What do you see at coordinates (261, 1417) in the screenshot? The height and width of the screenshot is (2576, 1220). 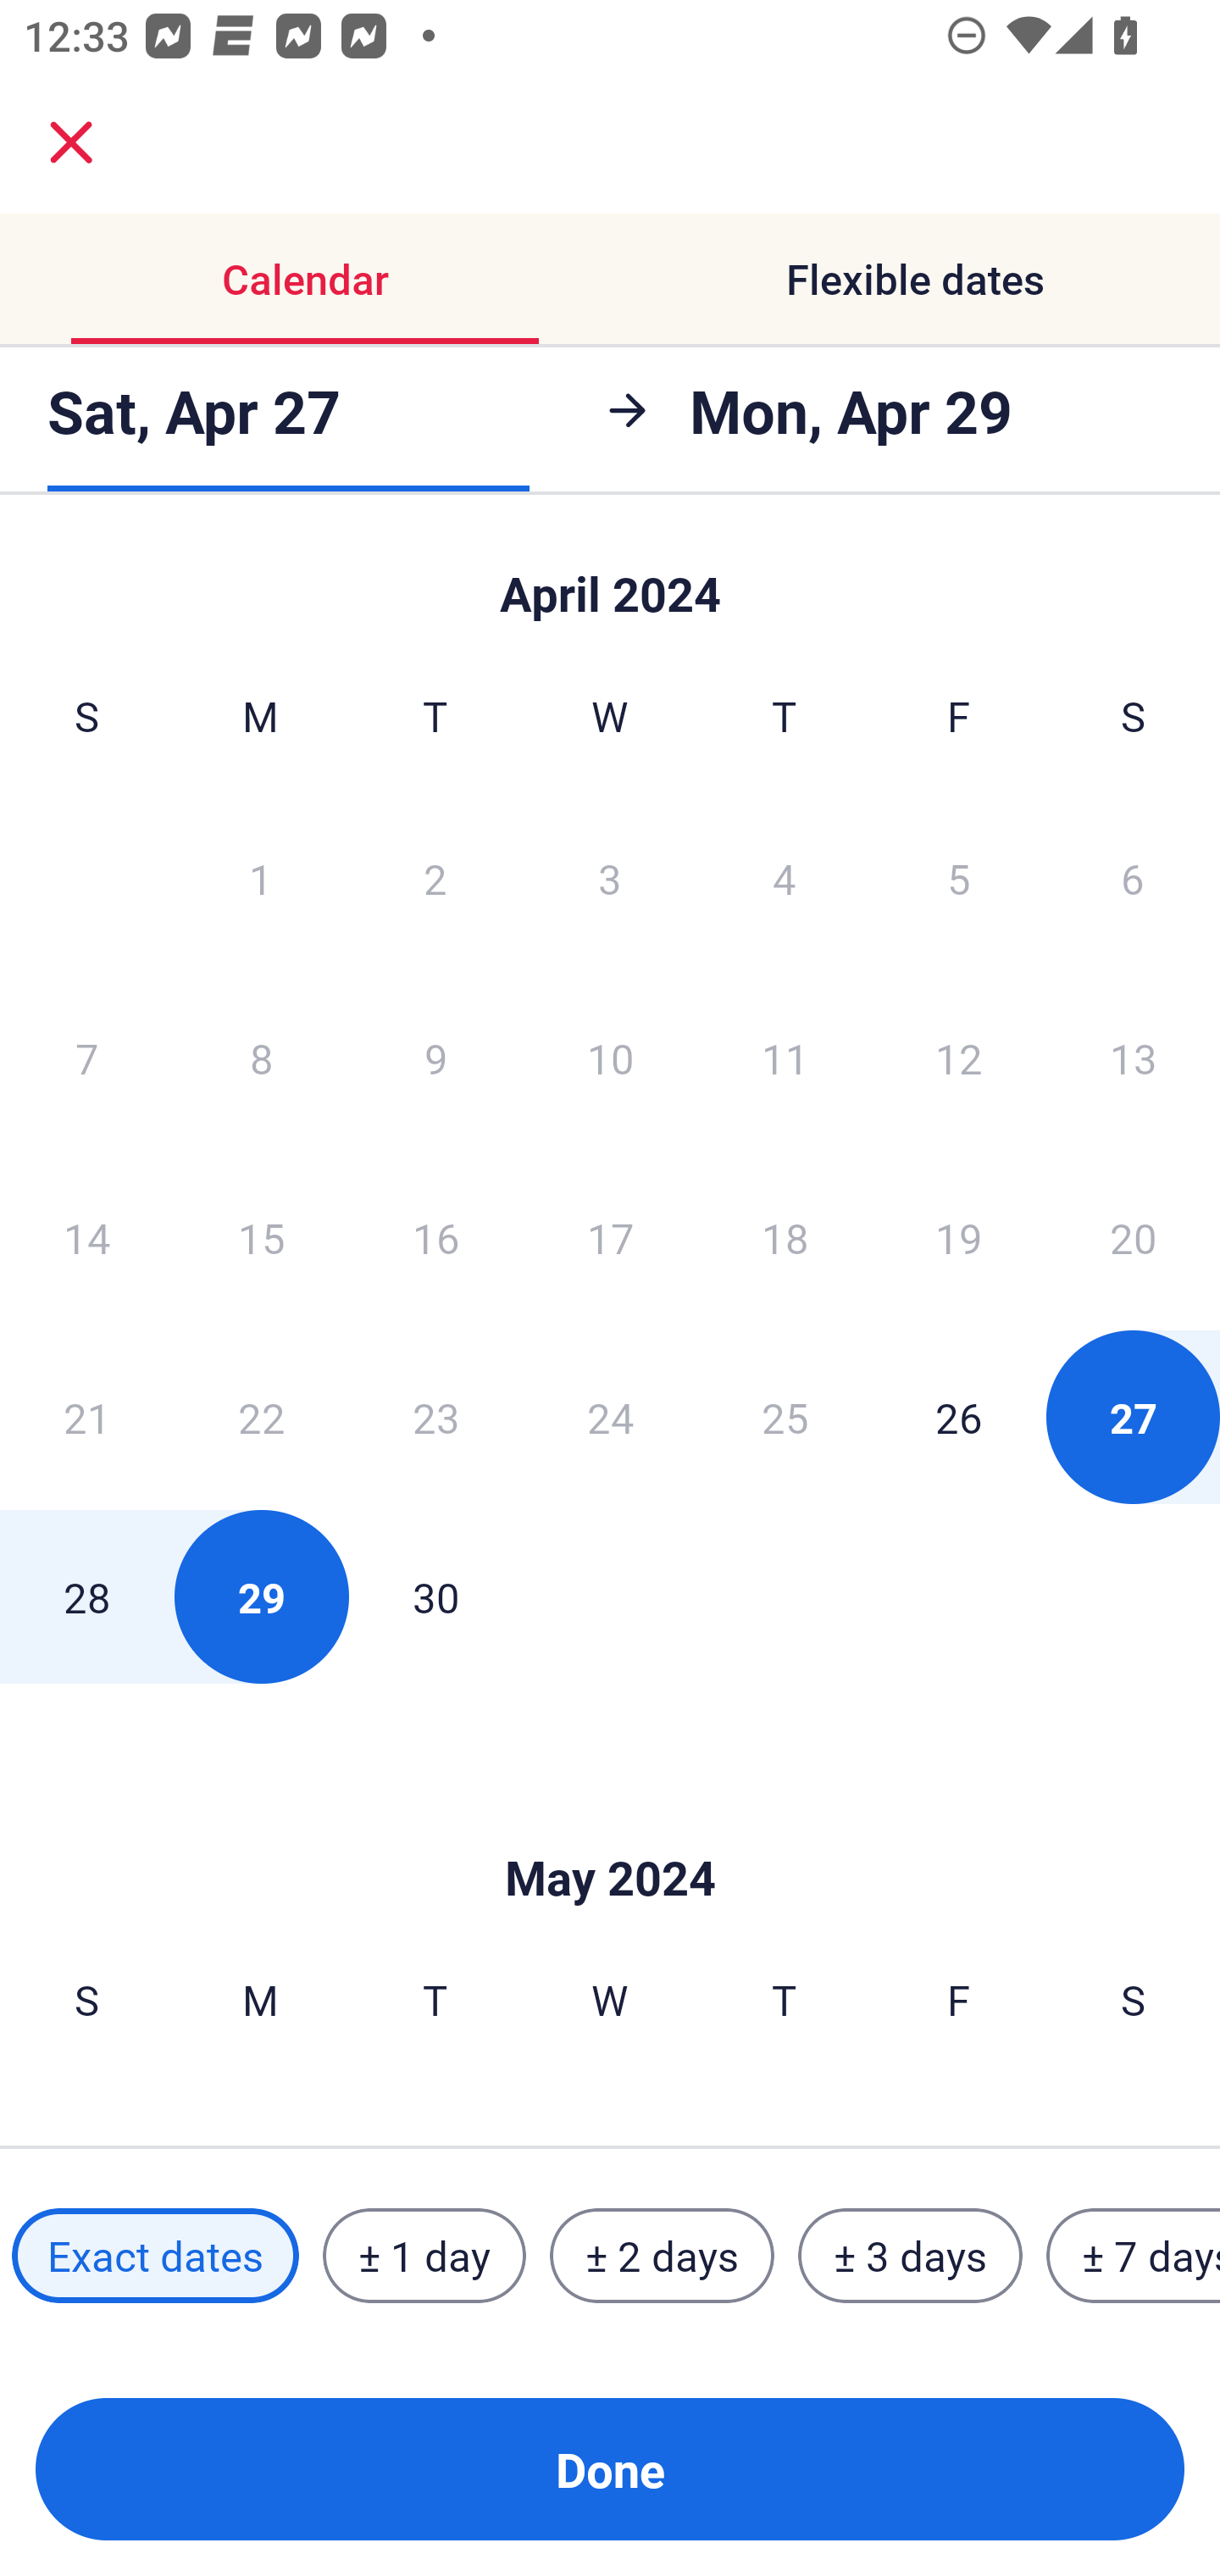 I see `22 Monday, April 22, 2024` at bounding box center [261, 1417].